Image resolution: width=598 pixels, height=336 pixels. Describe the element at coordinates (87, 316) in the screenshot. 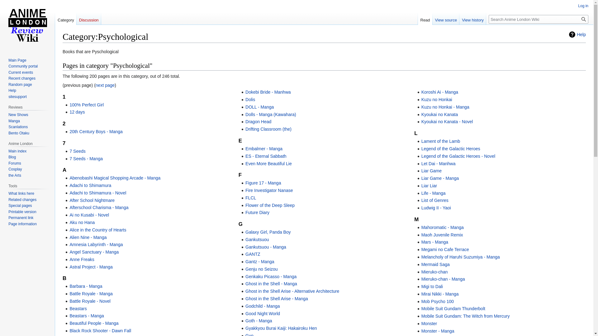

I see `Beastars - Manga` at that location.